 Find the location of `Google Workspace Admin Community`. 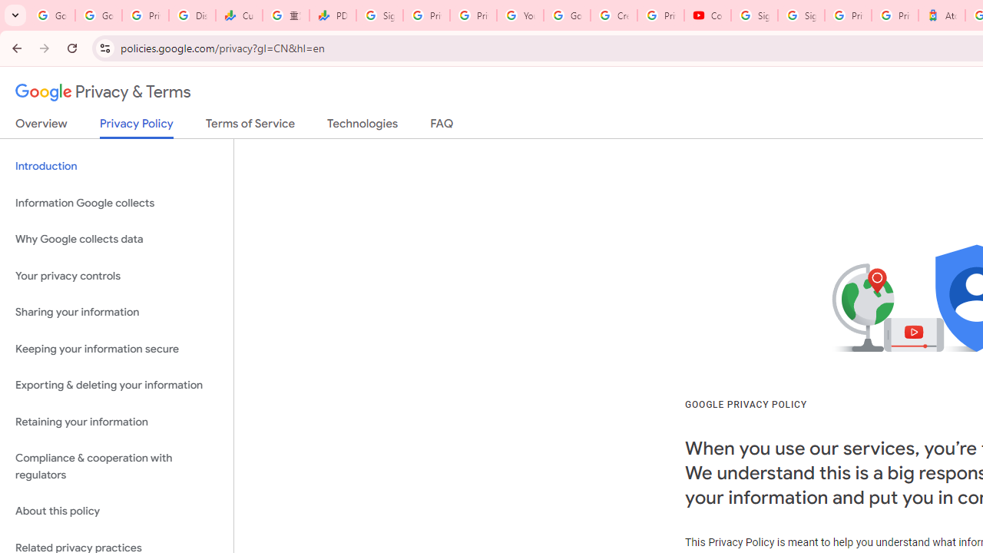

Google Workspace Admin Community is located at coordinates (52, 15).